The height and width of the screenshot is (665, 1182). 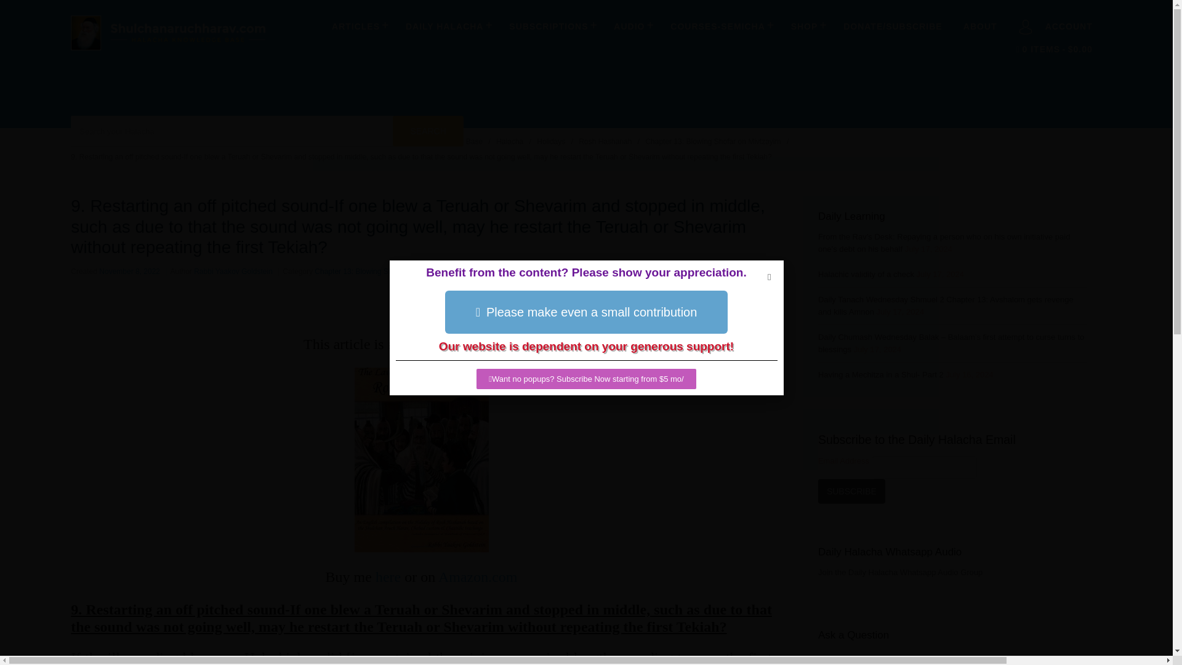 What do you see at coordinates (552, 141) in the screenshot?
I see `View all posts in Holidays` at bounding box center [552, 141].